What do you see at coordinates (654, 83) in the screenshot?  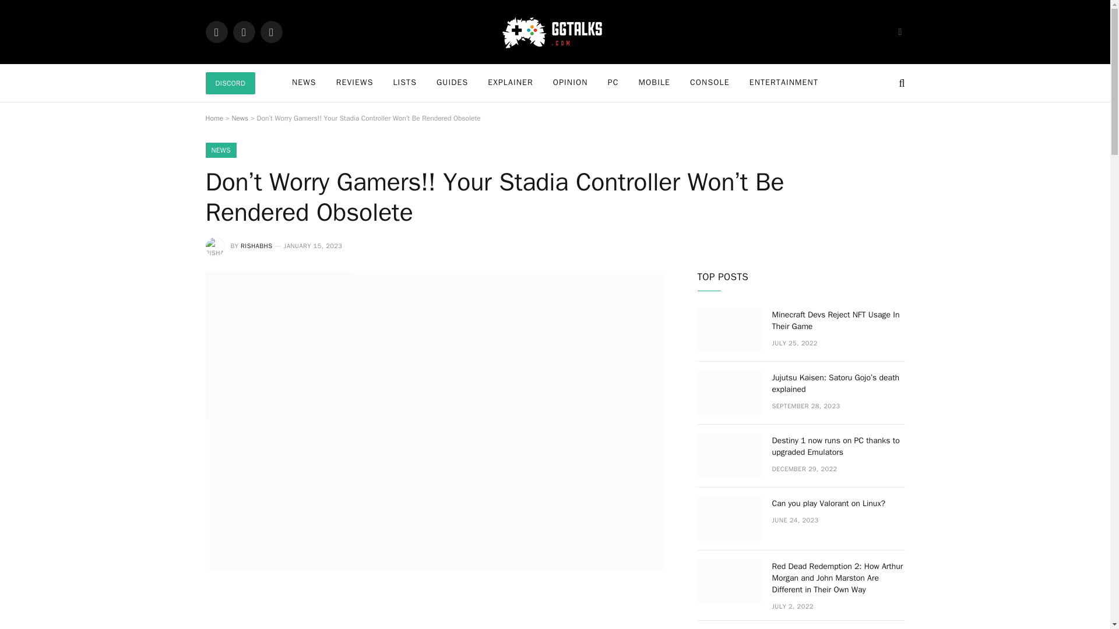 I see `MOBILE` at bounding box center [654, 83].